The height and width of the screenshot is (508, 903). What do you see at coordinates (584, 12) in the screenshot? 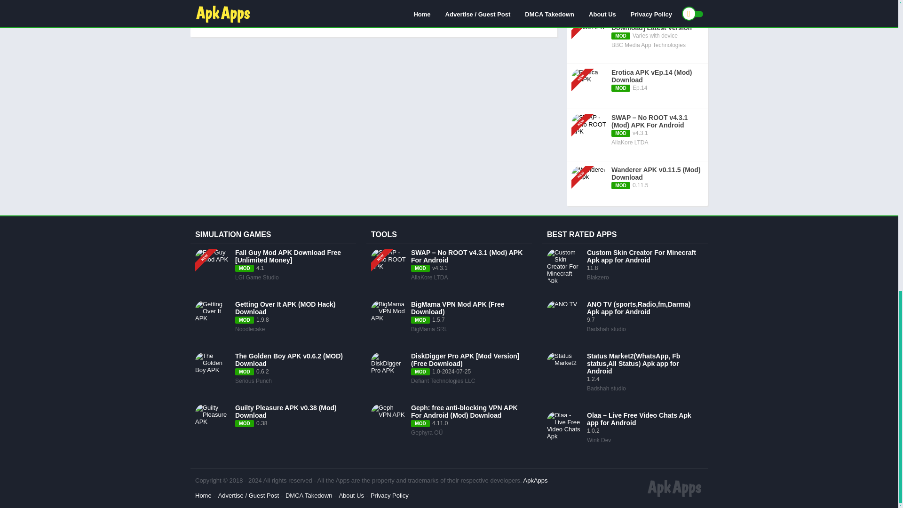
I see `New` at bounding box center [584, 12].